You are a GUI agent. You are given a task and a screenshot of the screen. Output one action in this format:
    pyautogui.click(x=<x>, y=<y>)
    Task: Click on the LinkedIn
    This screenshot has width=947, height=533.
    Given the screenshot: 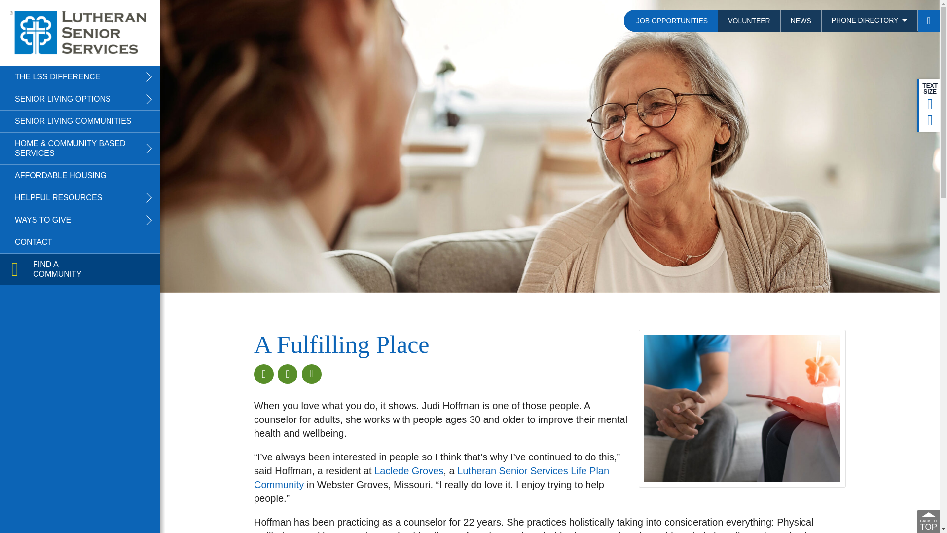 What is the action you would take?
    pyautogui.click(x=312, y=374)
    